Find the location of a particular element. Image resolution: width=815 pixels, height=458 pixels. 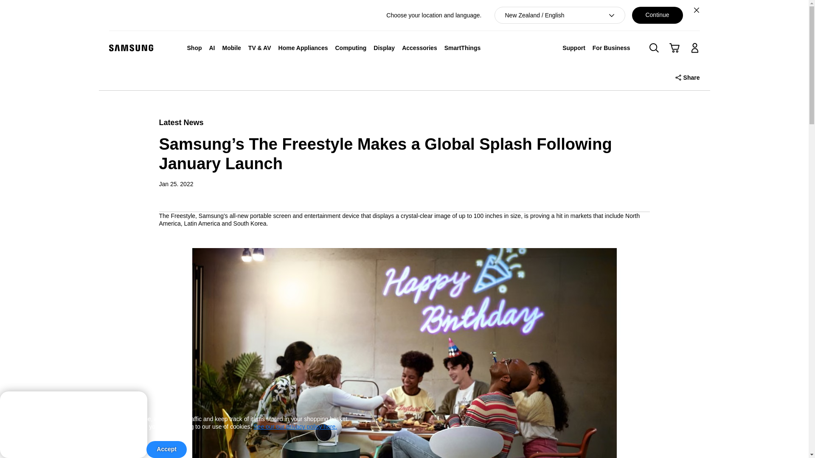

See our our privacy policy here. is located at coordinates (295, 427).